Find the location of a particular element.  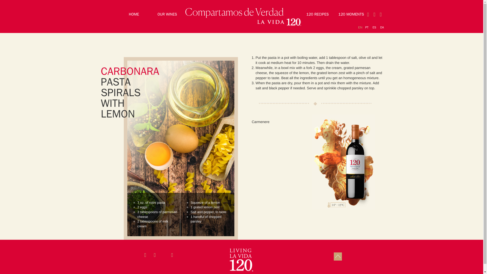

120 MOMENTS is located at coordinates (351, 14).